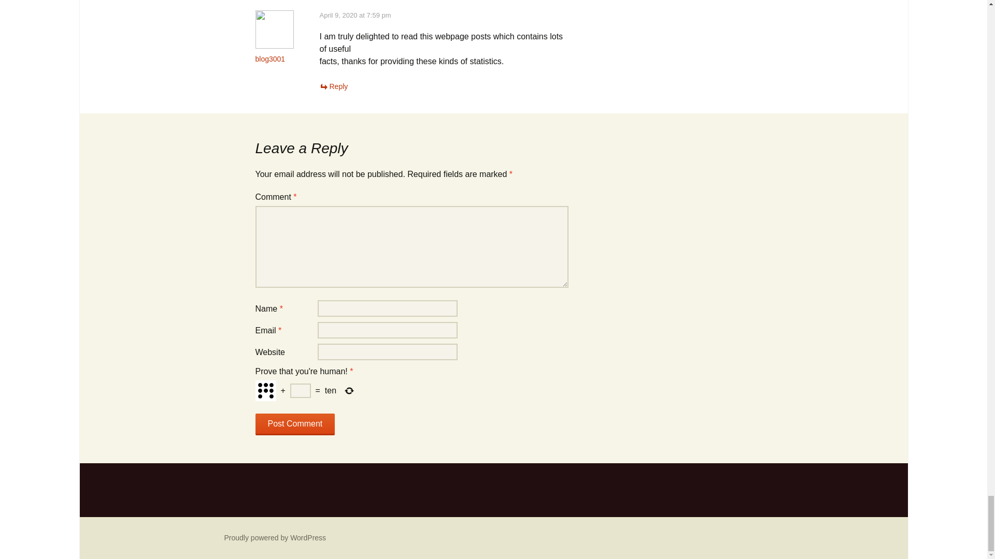 This screenshot has width=995, height=559. Describe the element at coordinates (269, 59) in the screenshot. I see `blog3001` at that location.